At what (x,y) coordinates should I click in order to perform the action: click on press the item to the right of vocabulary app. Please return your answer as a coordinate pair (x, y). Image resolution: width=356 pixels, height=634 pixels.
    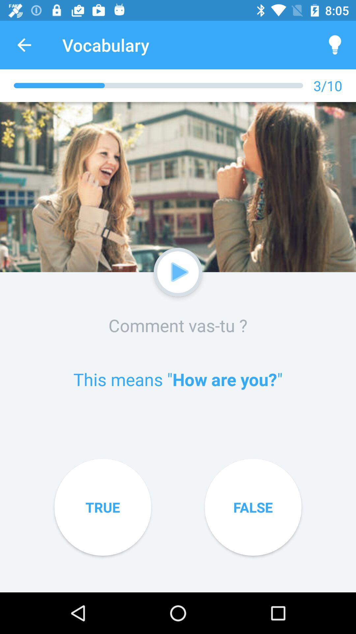
    Looking at the image, I should click on (335, 45).